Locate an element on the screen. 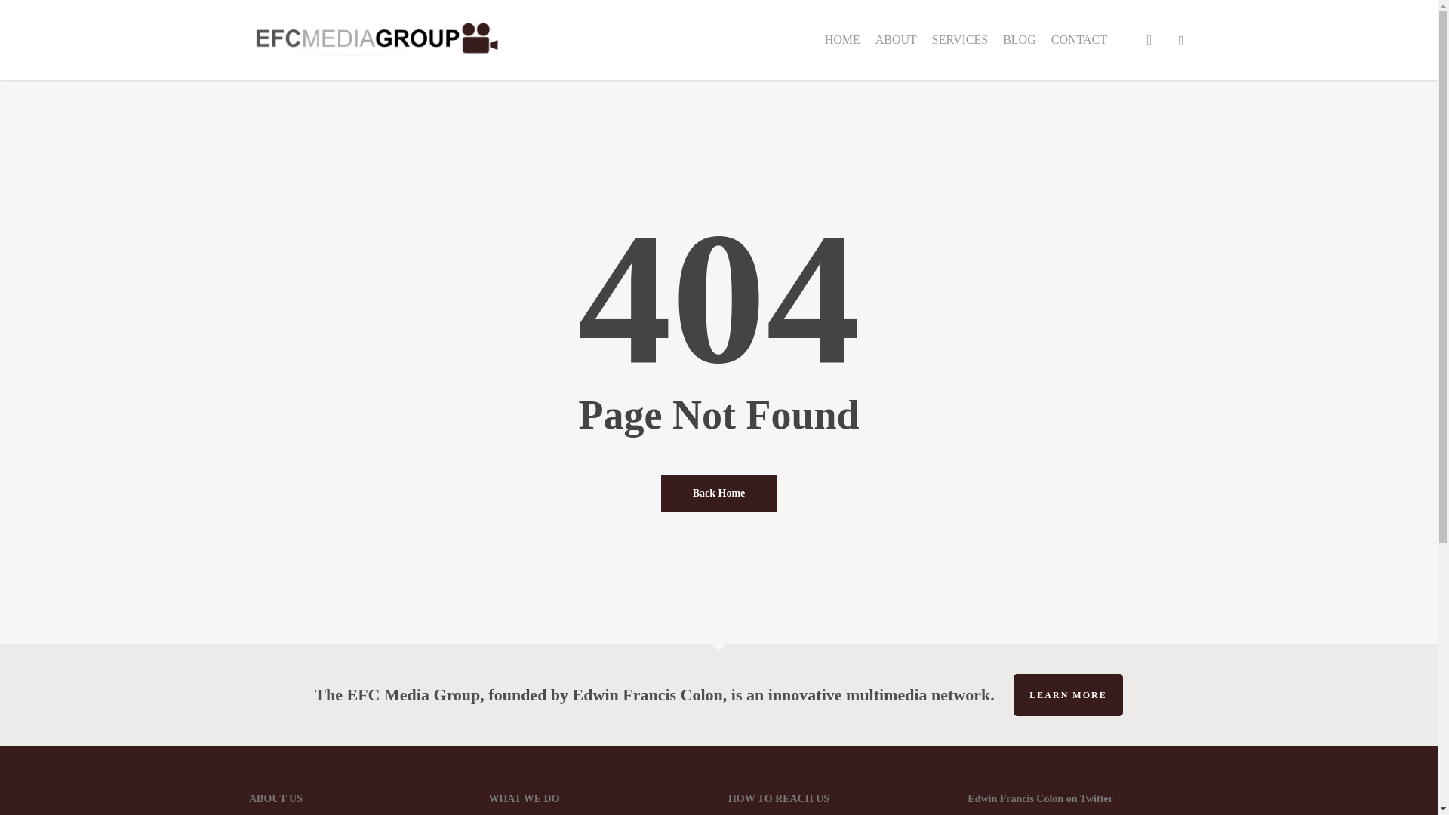 This screenshot has height=815, width=1449. BLOG is located at coordinates (1019, 39).